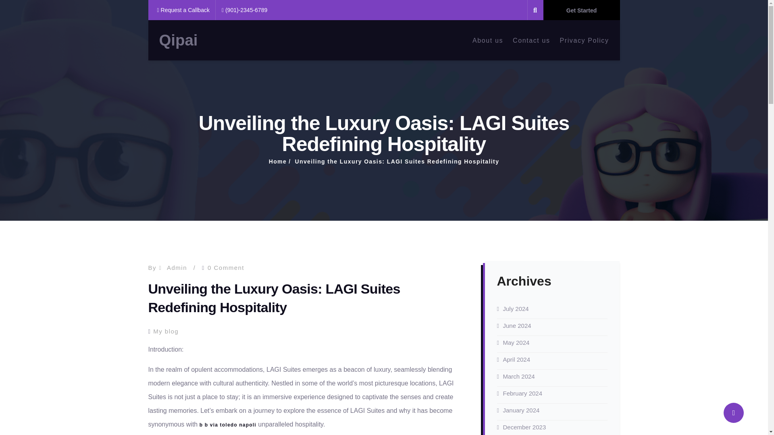 The height and width of the screenshot is (435, 774). Describe the element at coordinates (581, 10) in the screenshot. I see `Get Started` at that location.